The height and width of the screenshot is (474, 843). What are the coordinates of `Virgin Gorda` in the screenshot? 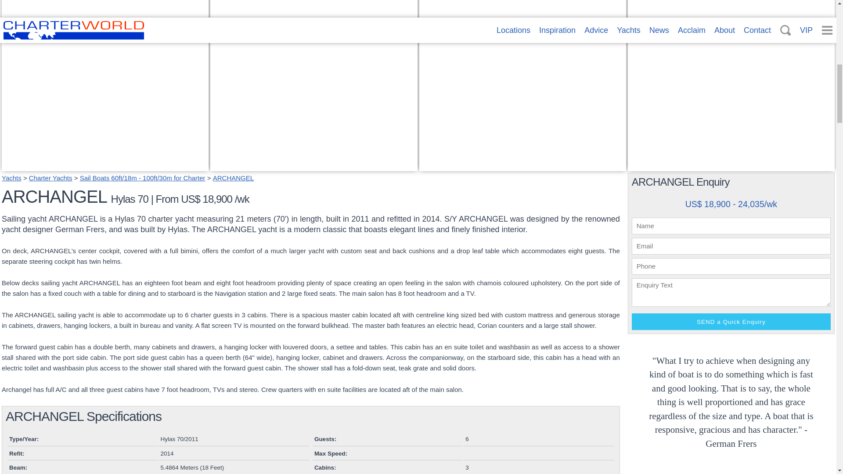 It's located at (234, 155).